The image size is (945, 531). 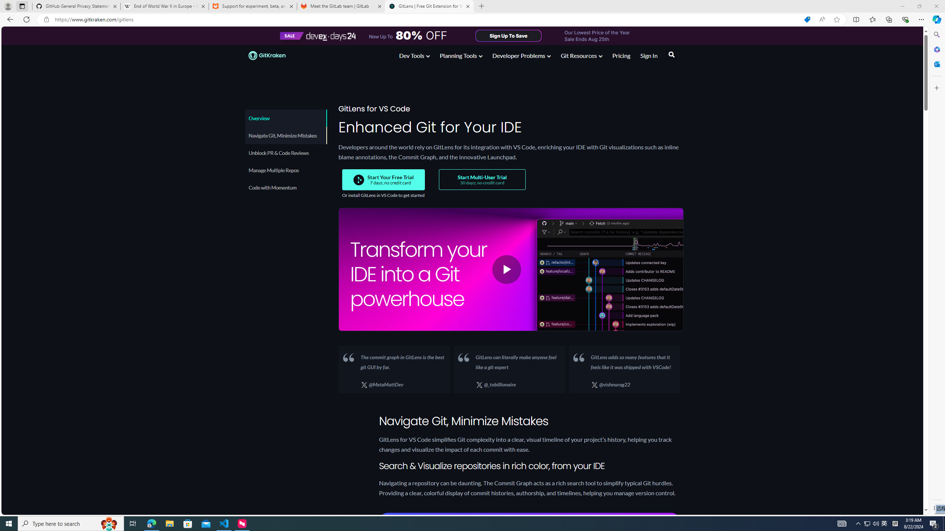 I want to click on Search highlights icon opens search home window, so click(x=109, y=524).